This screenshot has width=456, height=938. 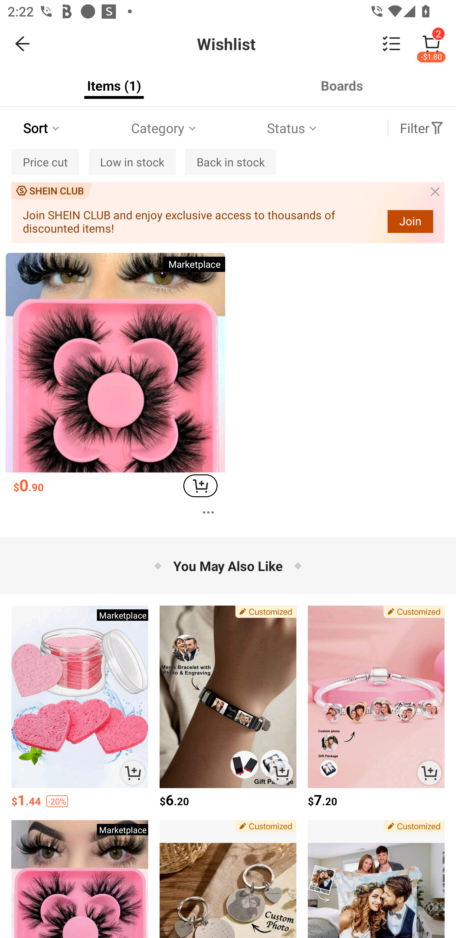 What do you see at coordinates (342, 86) in the screenshot?
I see `Boards` at bounding box center [342, 86].